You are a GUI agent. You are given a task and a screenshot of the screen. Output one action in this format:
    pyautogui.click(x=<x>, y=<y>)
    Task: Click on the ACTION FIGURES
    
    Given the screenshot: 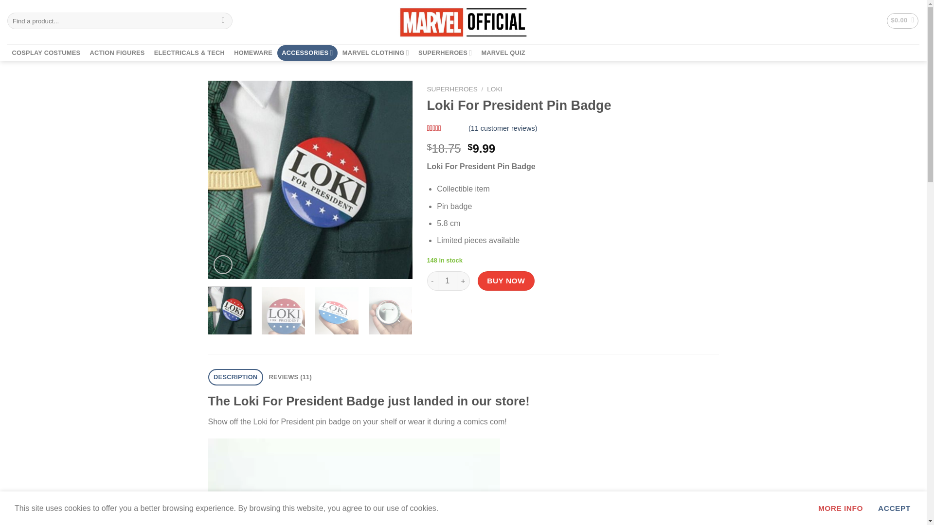 What is the action you would take?
    pyautogui.click(x=117, y=52)
    